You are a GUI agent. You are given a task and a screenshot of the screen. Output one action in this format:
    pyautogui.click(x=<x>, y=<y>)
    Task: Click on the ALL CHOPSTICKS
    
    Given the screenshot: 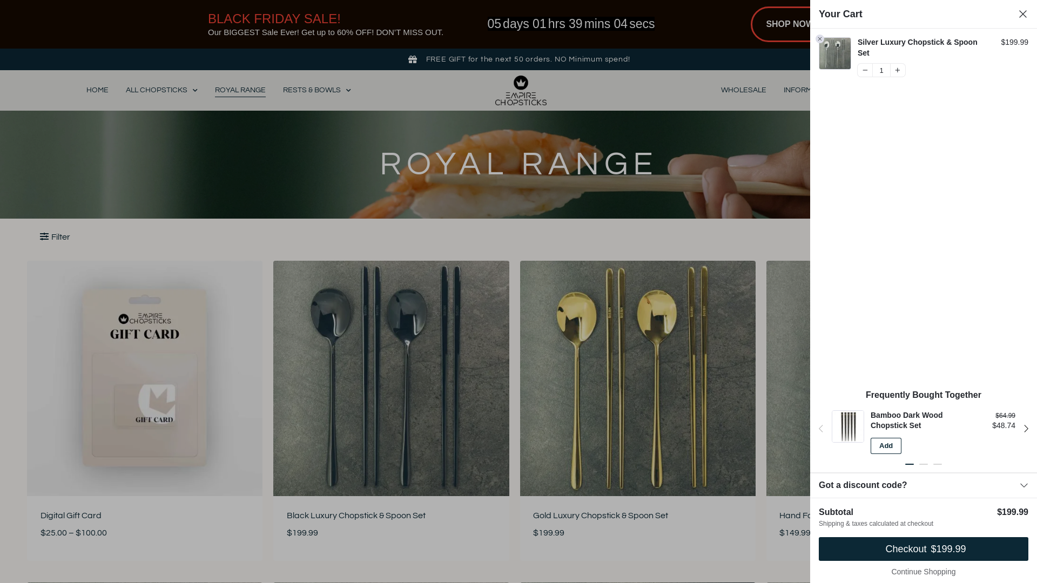 What is the action you would take?
    pyautogui.click(x=162, y=91)
    